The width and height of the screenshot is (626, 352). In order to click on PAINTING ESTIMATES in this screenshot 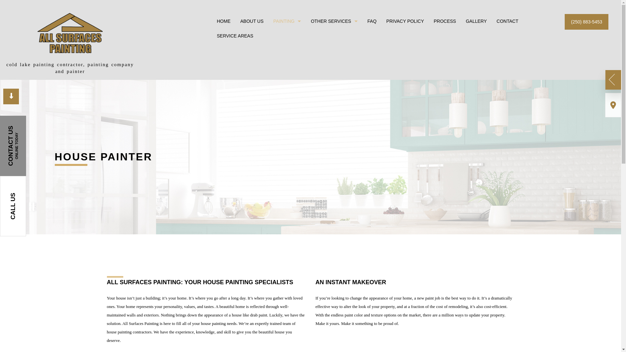, I will do `click(331, 67)`.